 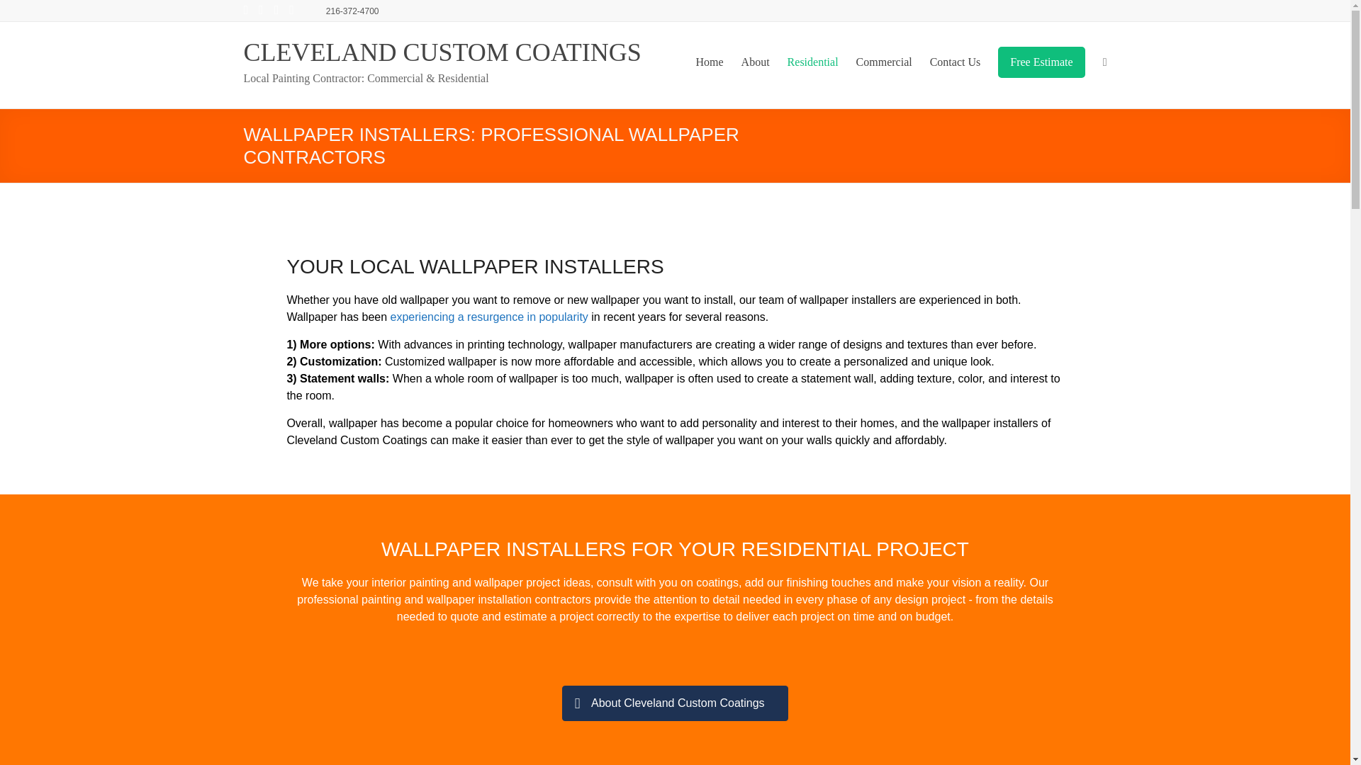 What do you see at coordinates (442, 52) in the screenshot?
I see `CLEVELAND CUSTOM COATINGS` at bounding box center [442, 52].